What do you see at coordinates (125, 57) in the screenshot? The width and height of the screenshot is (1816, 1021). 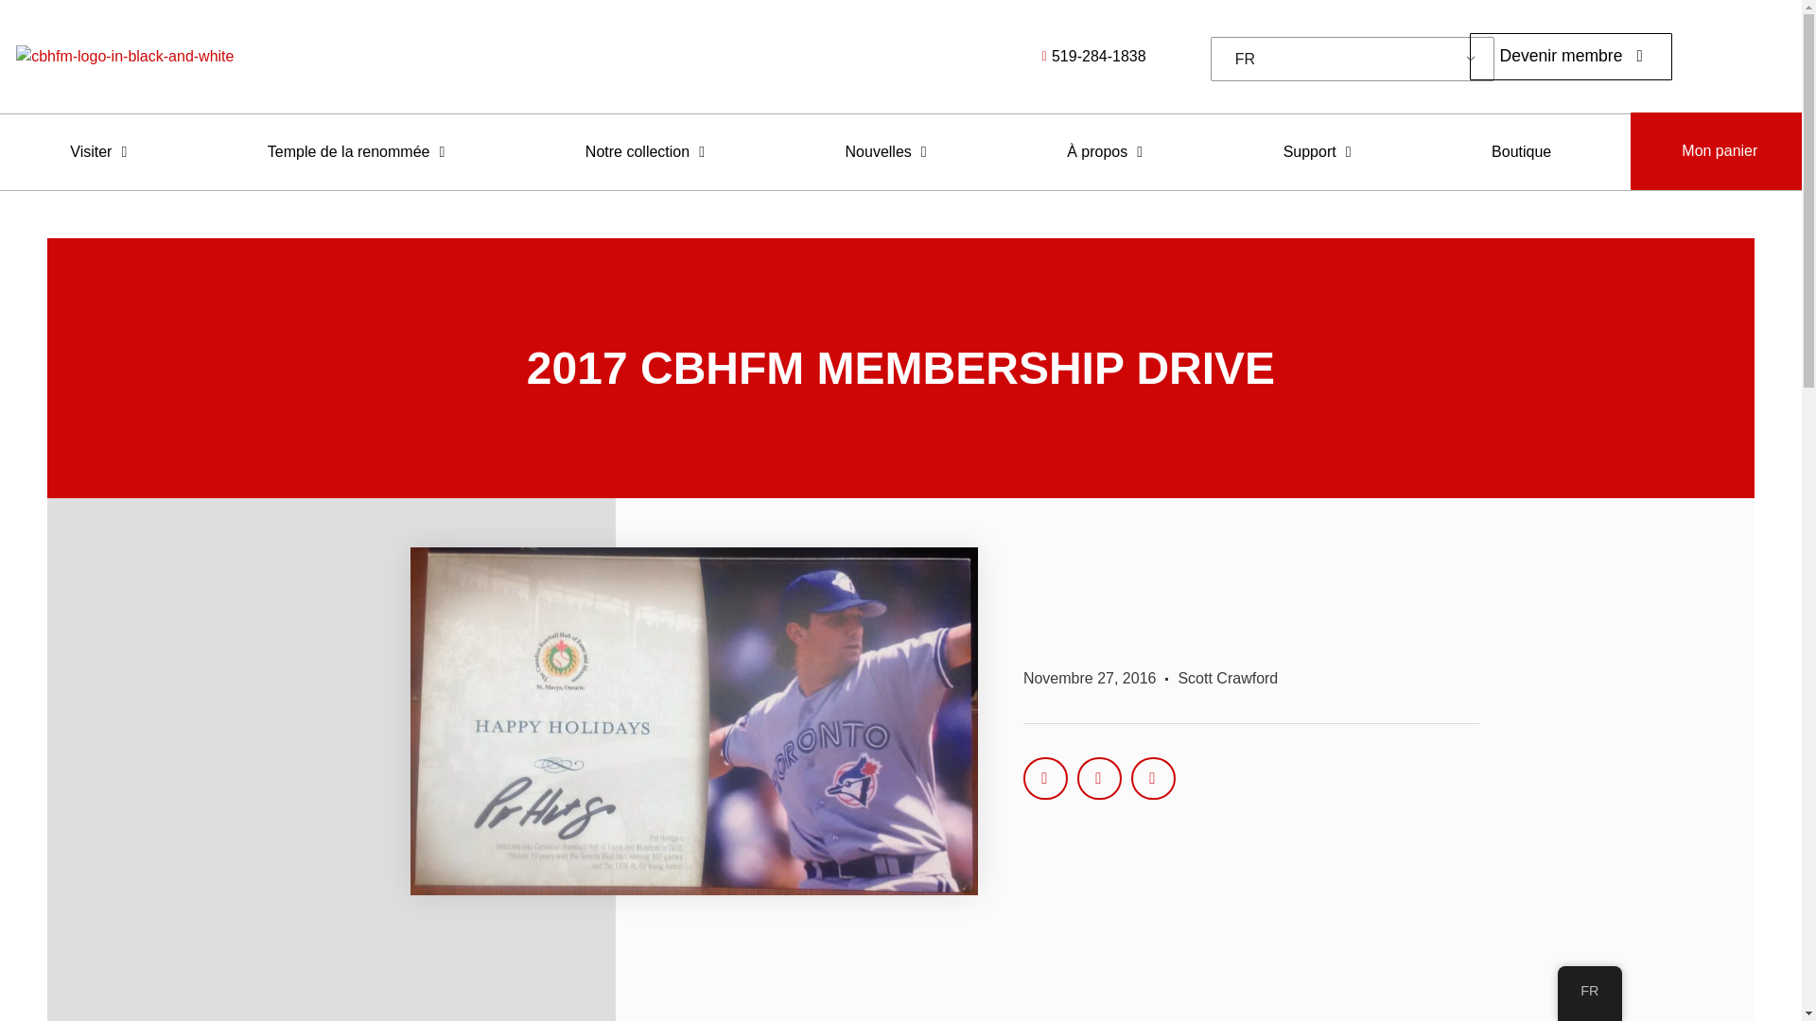 I see `cbhfm-logo-in-black-and-white` at bounding box center [125, 57].